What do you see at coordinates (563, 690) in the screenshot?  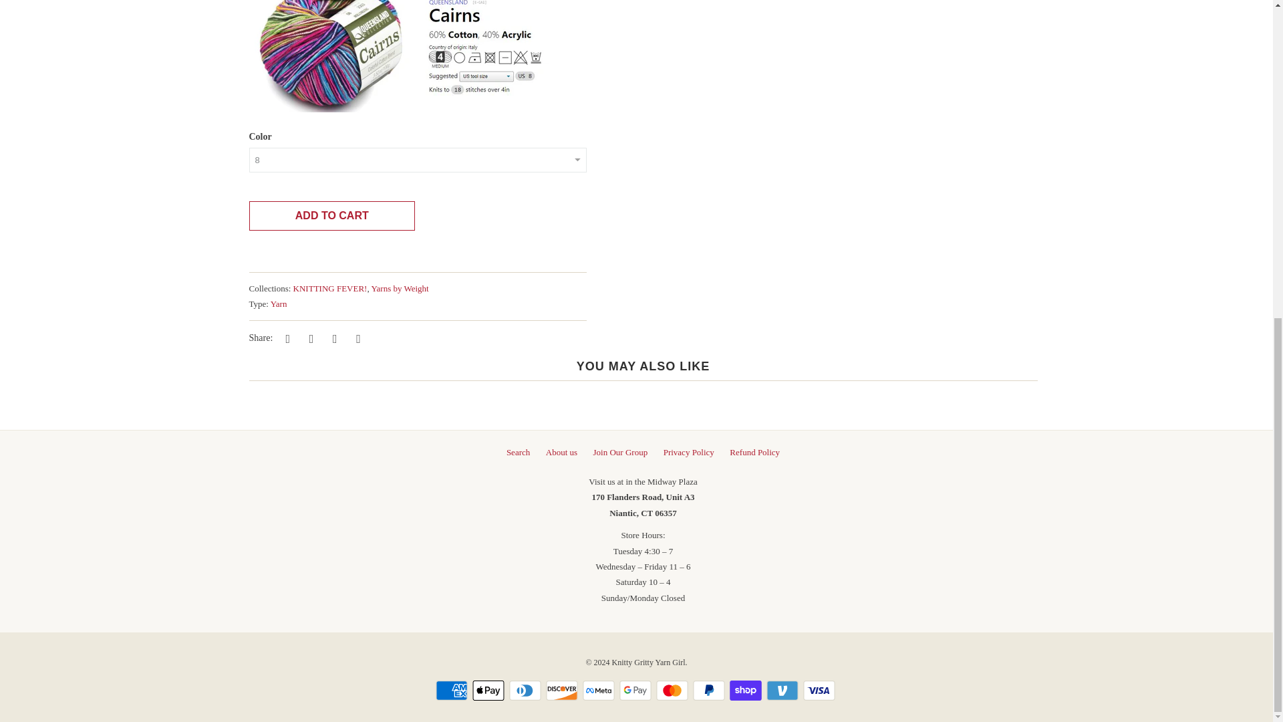 I see `Discover` at bounding box center [563, 690].